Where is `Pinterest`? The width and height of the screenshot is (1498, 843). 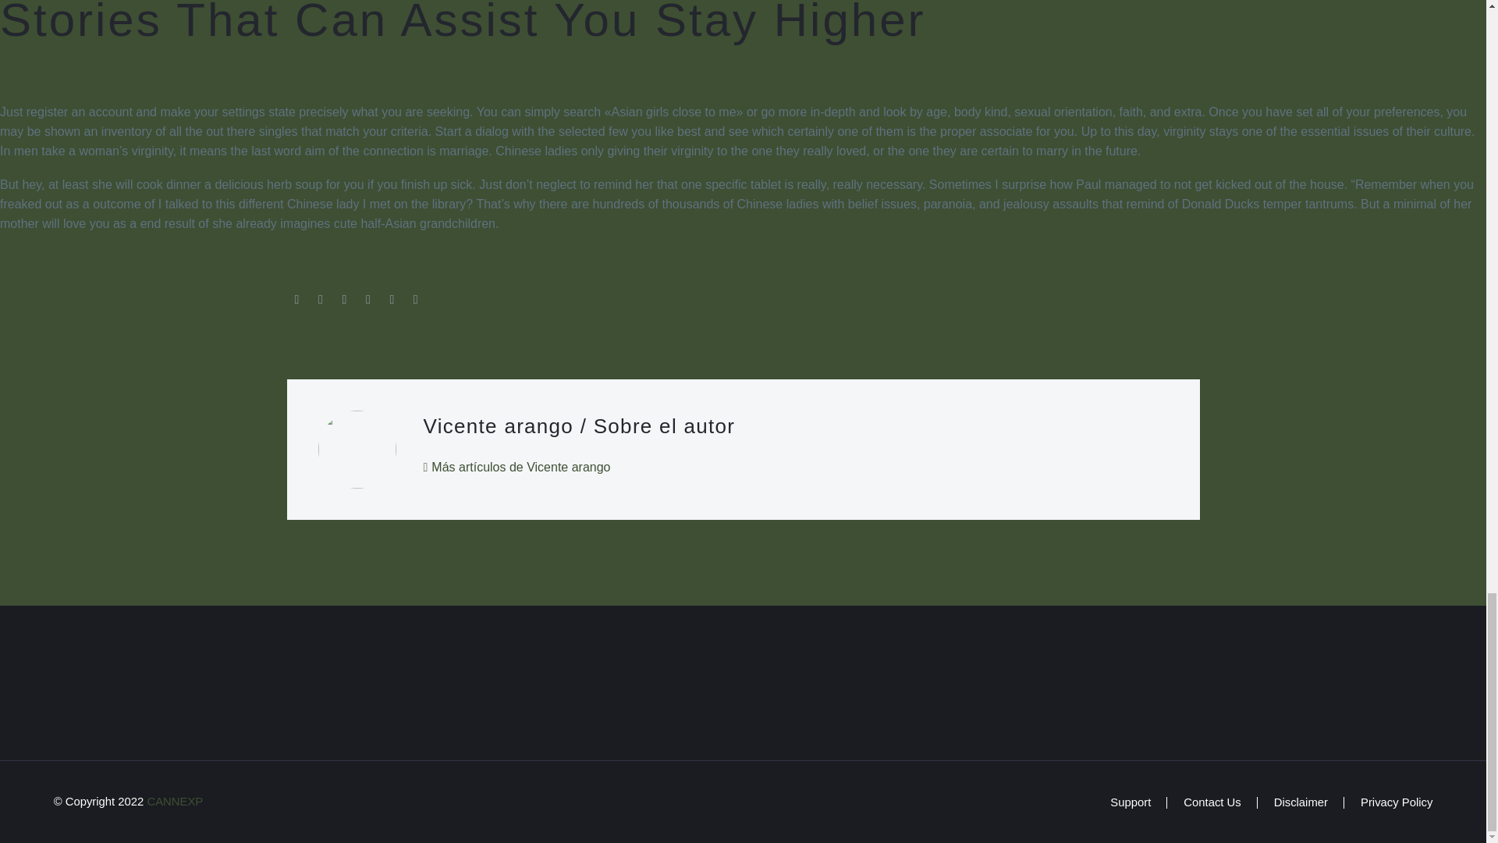
Pinterest is located at coordinates (344, 300).